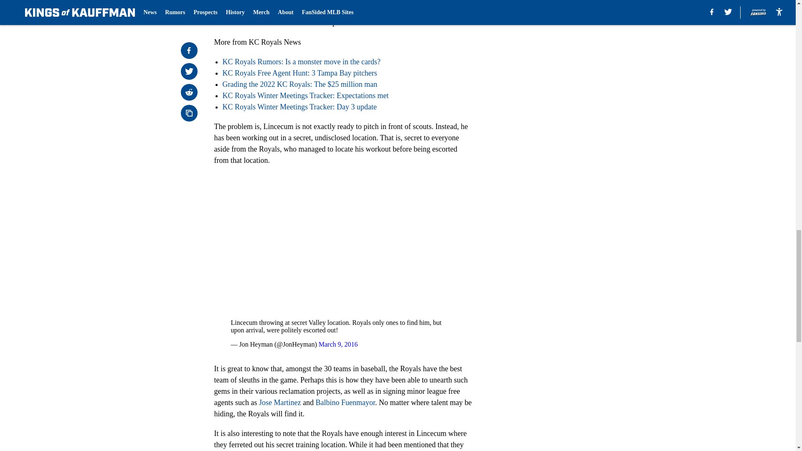 The height and width of the screenshot is (451, 802). What do you see at coordinates (345, 403) in the screenshot?
I see `Balbino Fuenmayor` at bounding box center [345, 403].